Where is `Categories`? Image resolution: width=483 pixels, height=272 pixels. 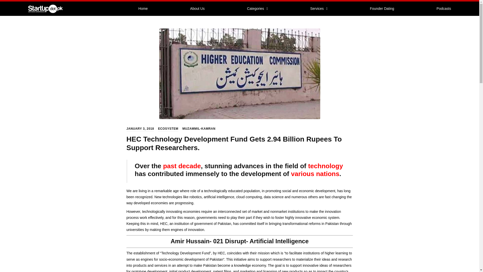
Categories is located at coordinates (257, 9).